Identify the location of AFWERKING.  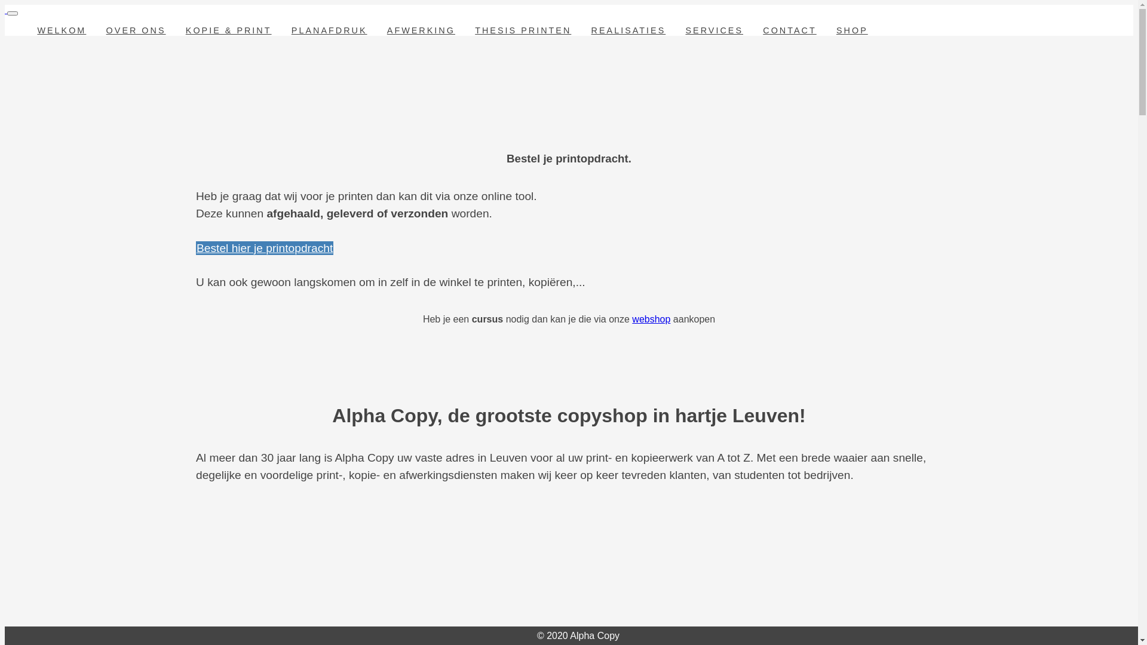
(421, 30).